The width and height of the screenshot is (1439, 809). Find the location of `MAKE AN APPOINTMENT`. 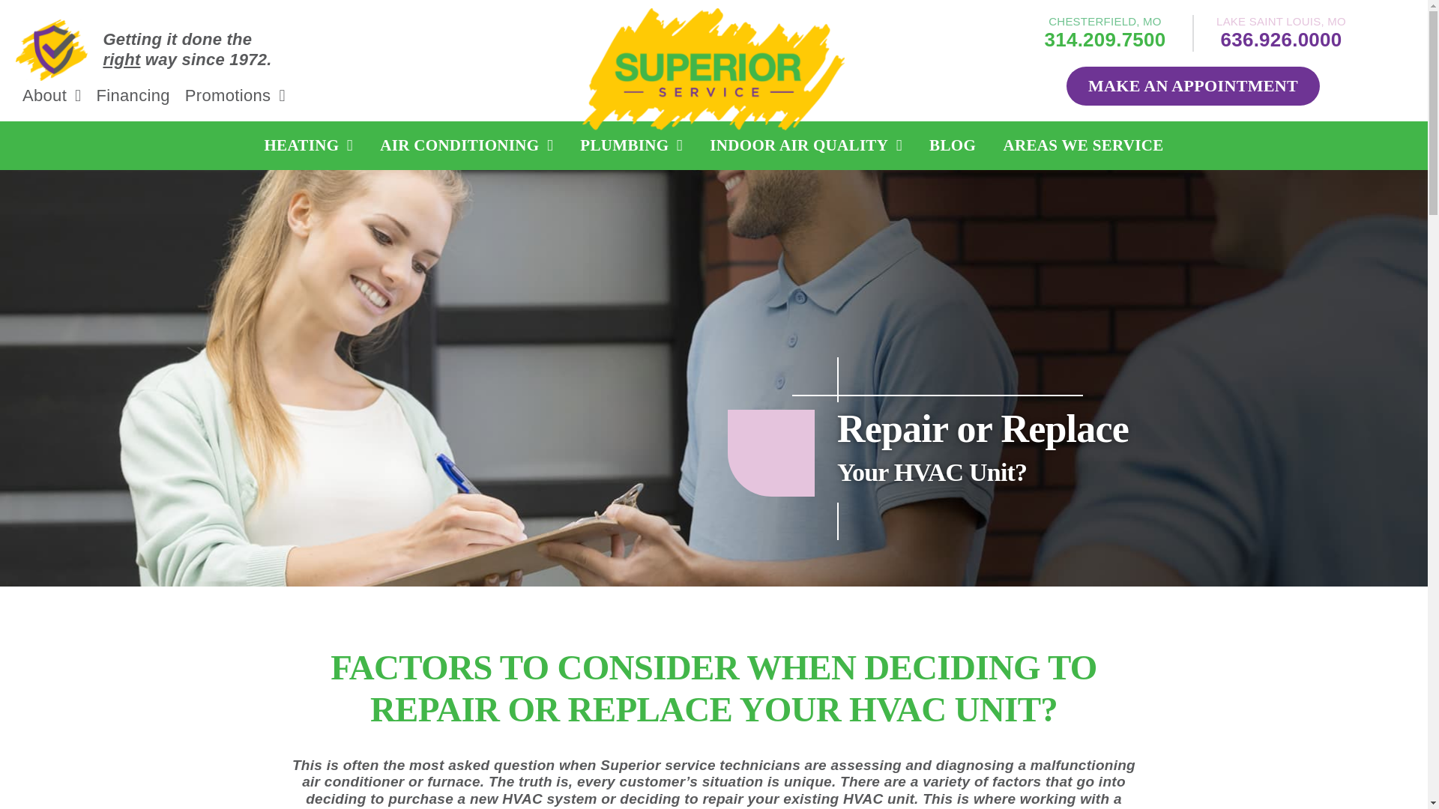

MAKE AN APPOINTMENT is located at coordinates (1192, 85).